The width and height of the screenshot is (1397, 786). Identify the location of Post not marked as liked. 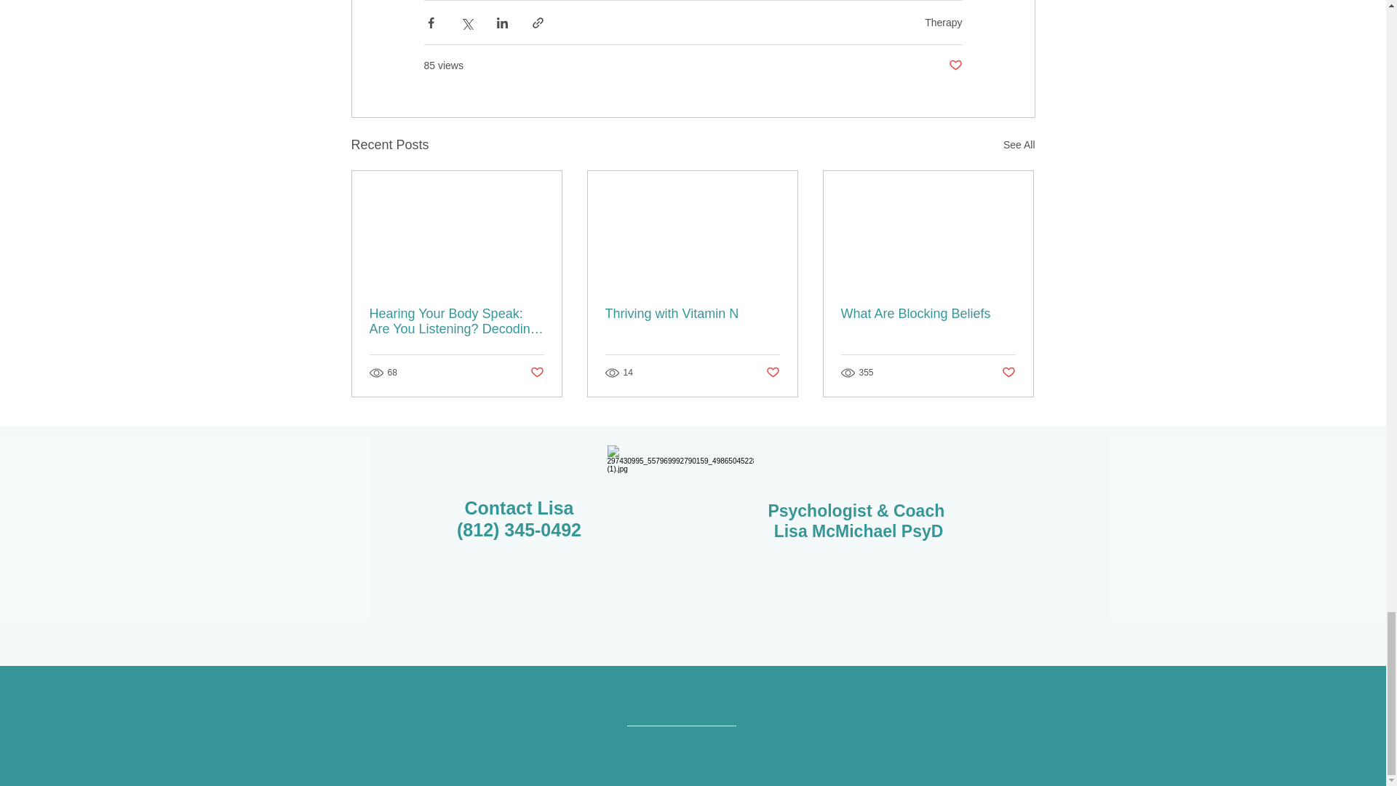
(1008, 372).